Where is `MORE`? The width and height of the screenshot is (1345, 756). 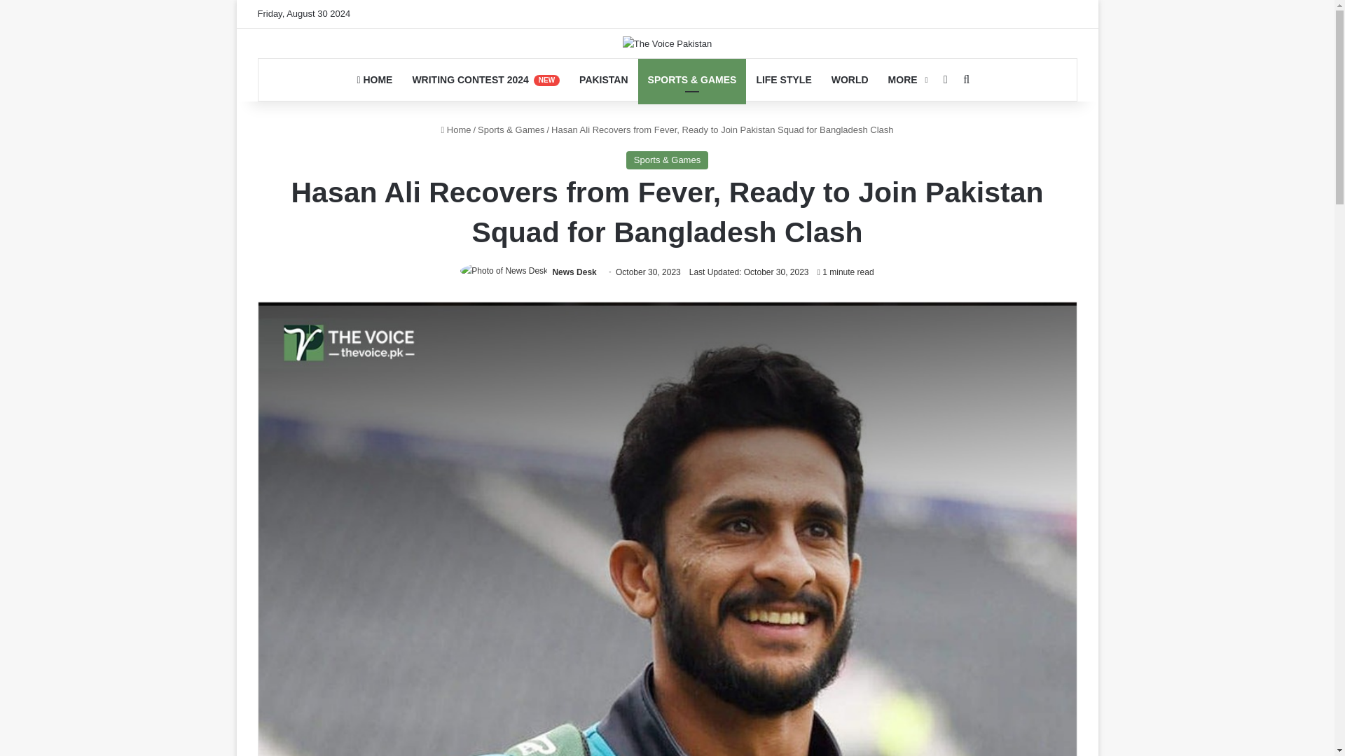
MORE is located at coordinates (906, 80).